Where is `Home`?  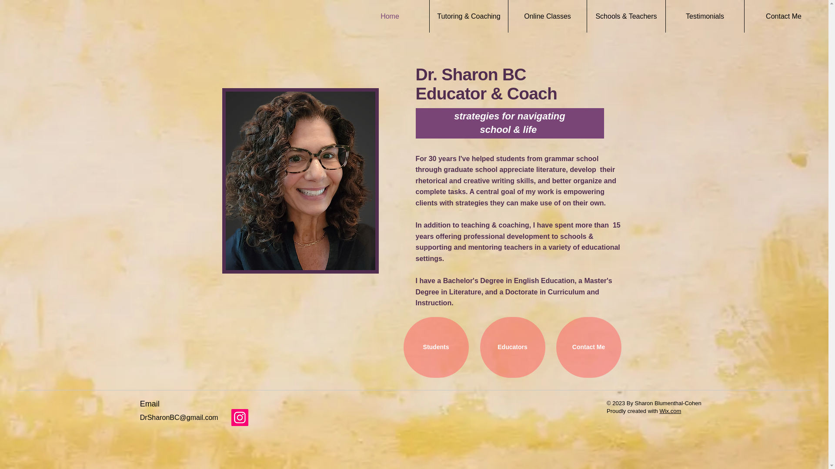
Home is located at coordinates (390, 16).